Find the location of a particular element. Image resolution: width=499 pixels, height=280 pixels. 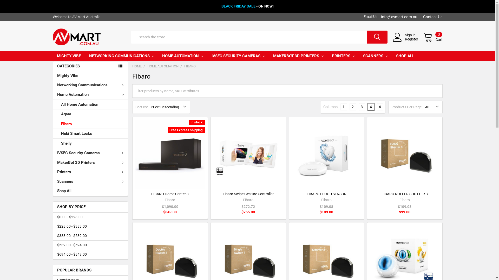

Mighty Vibe is located at coordinates (90, 76).